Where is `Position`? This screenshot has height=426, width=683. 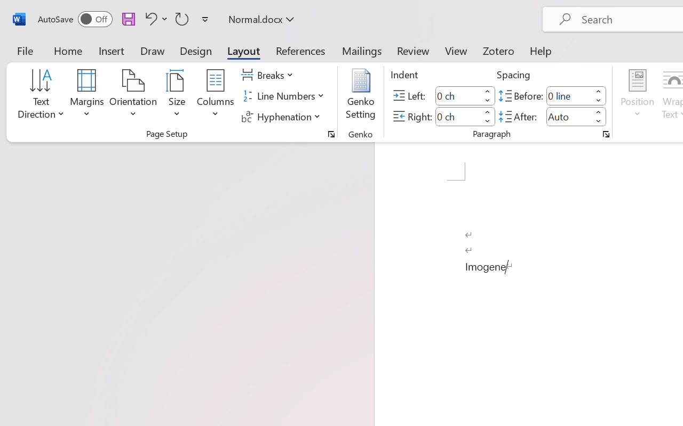
Position is located at coordinates (637, 96).